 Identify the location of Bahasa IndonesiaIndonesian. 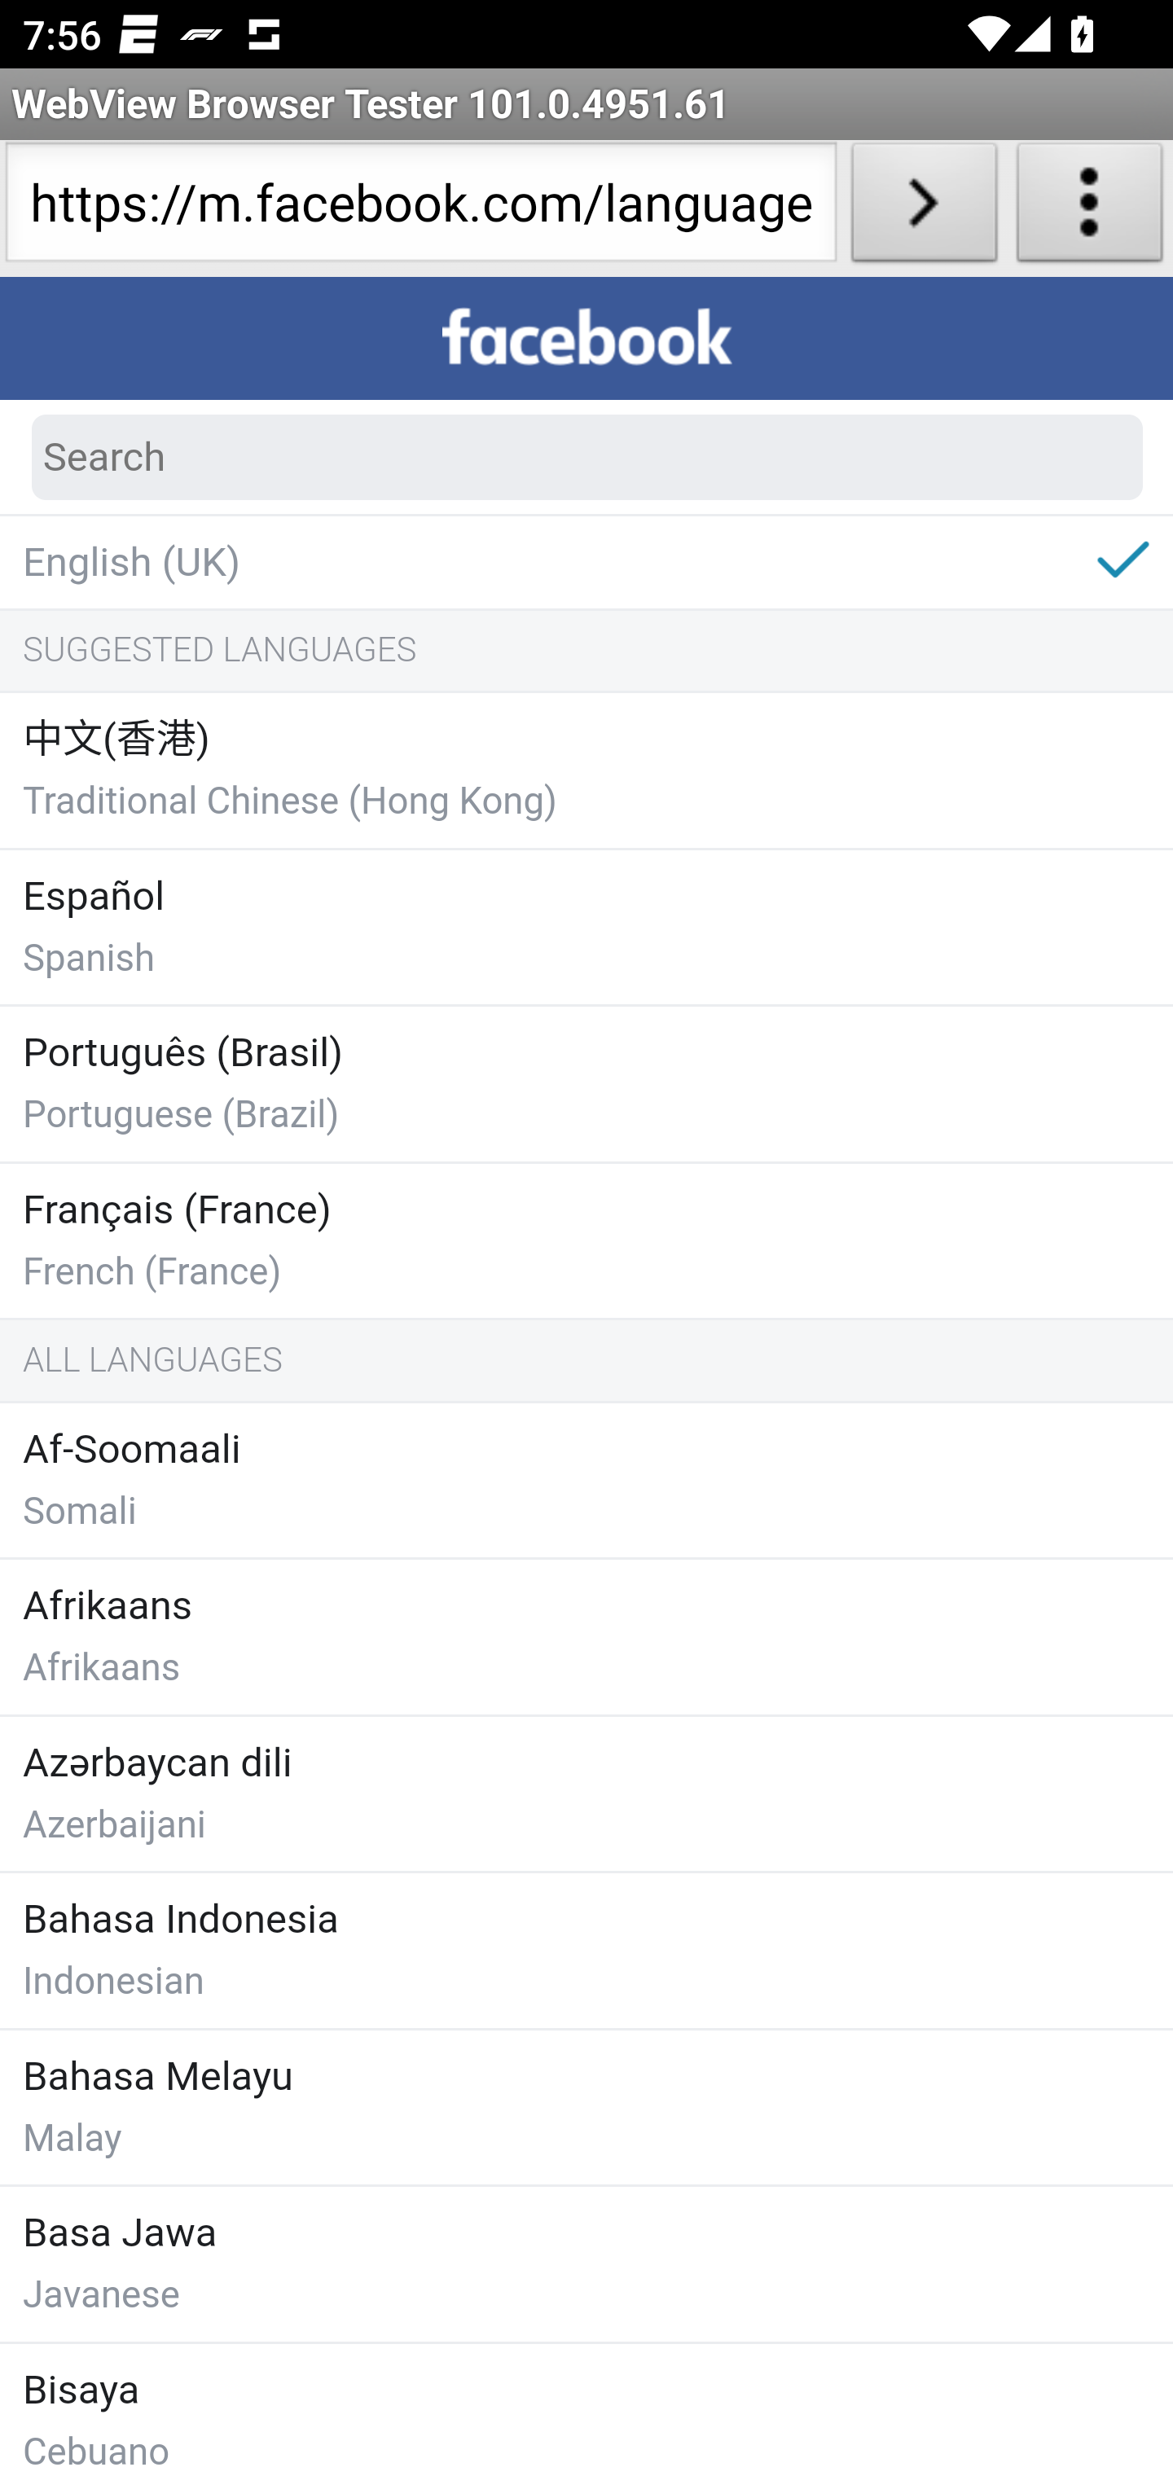
(586, 1953).